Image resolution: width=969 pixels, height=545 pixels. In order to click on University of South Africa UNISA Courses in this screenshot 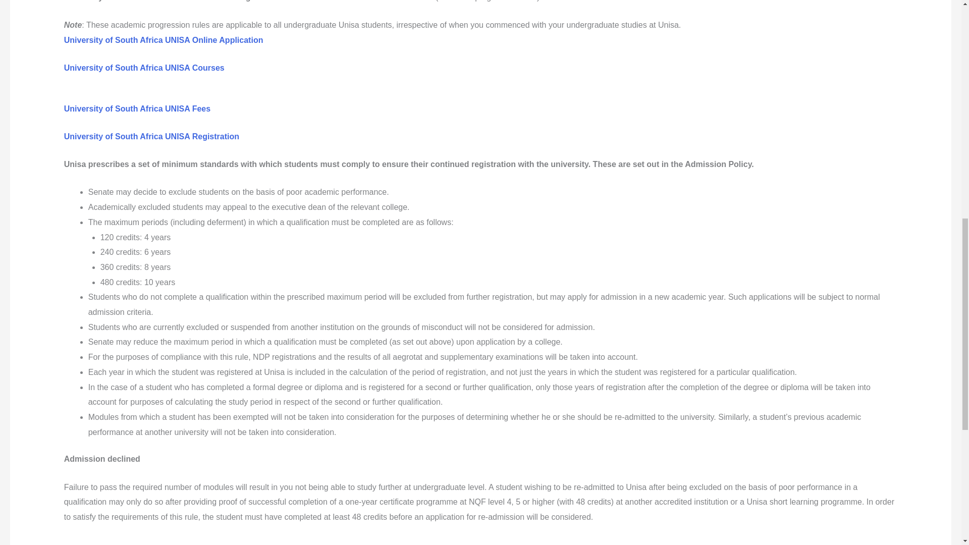, I will do `click(144, 68)`.